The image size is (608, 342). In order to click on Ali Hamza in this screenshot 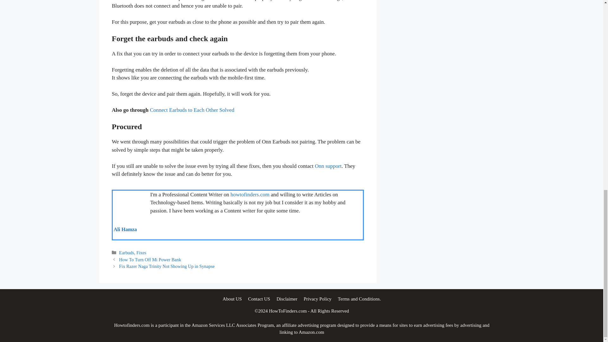, I will do `click(125, 229)`.